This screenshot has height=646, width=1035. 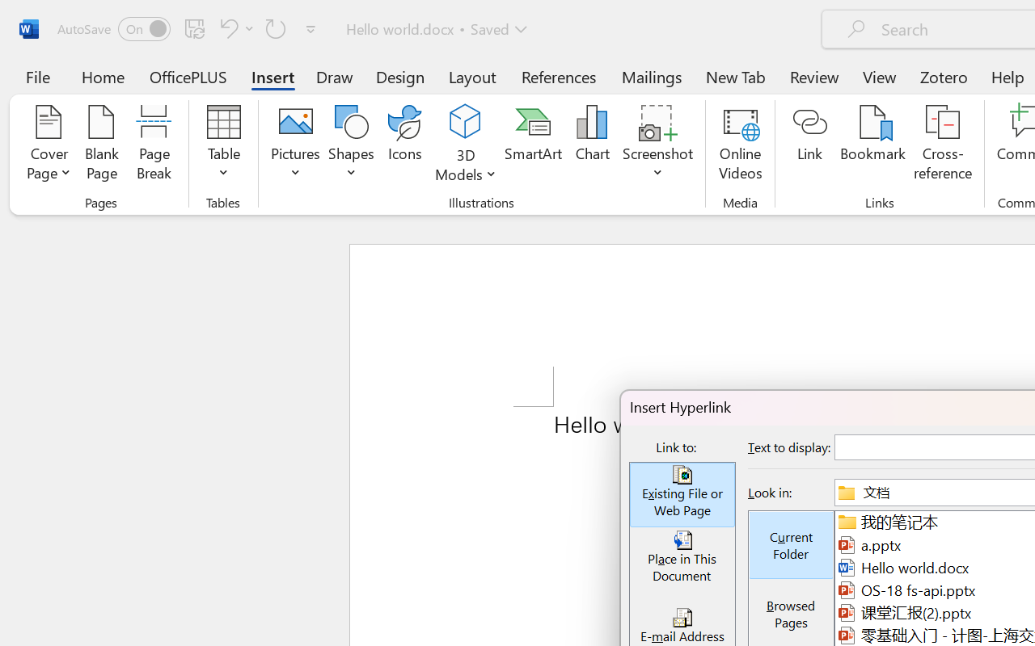 I want to click on Icons, so click(x=404, y=145).